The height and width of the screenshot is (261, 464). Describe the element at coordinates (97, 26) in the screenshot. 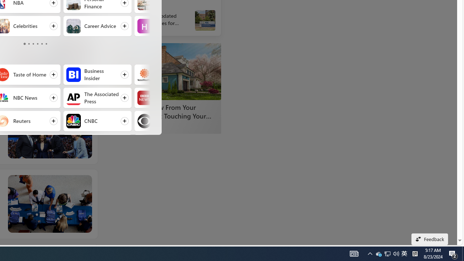

I see `Follow Career Advice` at that location.